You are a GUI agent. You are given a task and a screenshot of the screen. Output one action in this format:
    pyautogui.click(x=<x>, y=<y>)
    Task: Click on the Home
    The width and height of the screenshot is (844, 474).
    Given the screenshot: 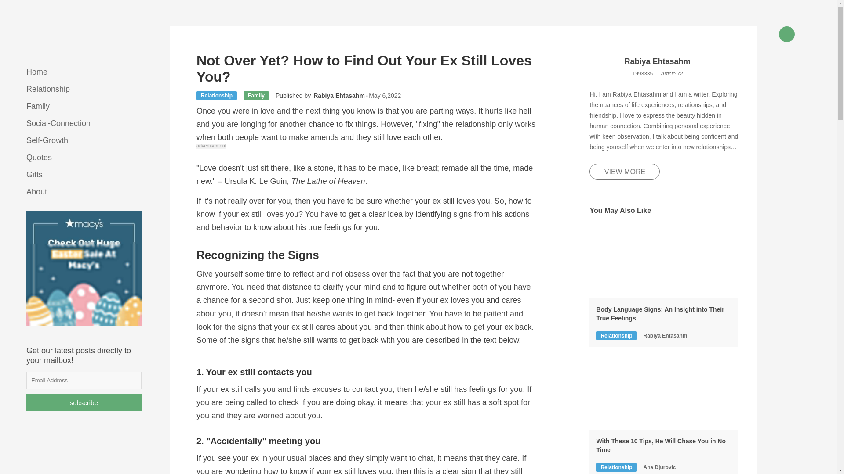 What is the action you would take?
    pyautogui.click(x=36, y=72)
    